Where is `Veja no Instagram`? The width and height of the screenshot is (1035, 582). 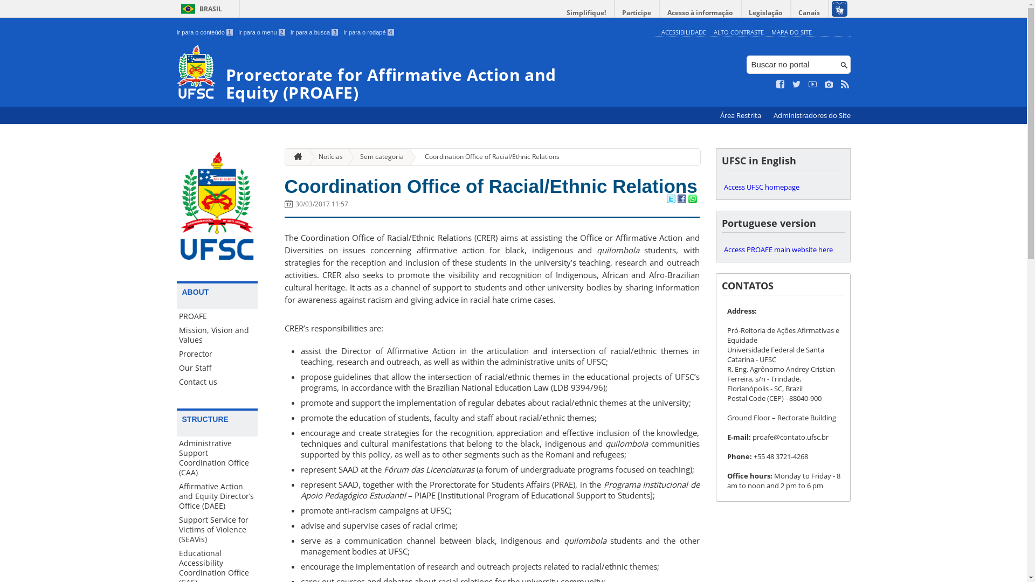
Veja no Instagram is located at coordinates (829, 85).